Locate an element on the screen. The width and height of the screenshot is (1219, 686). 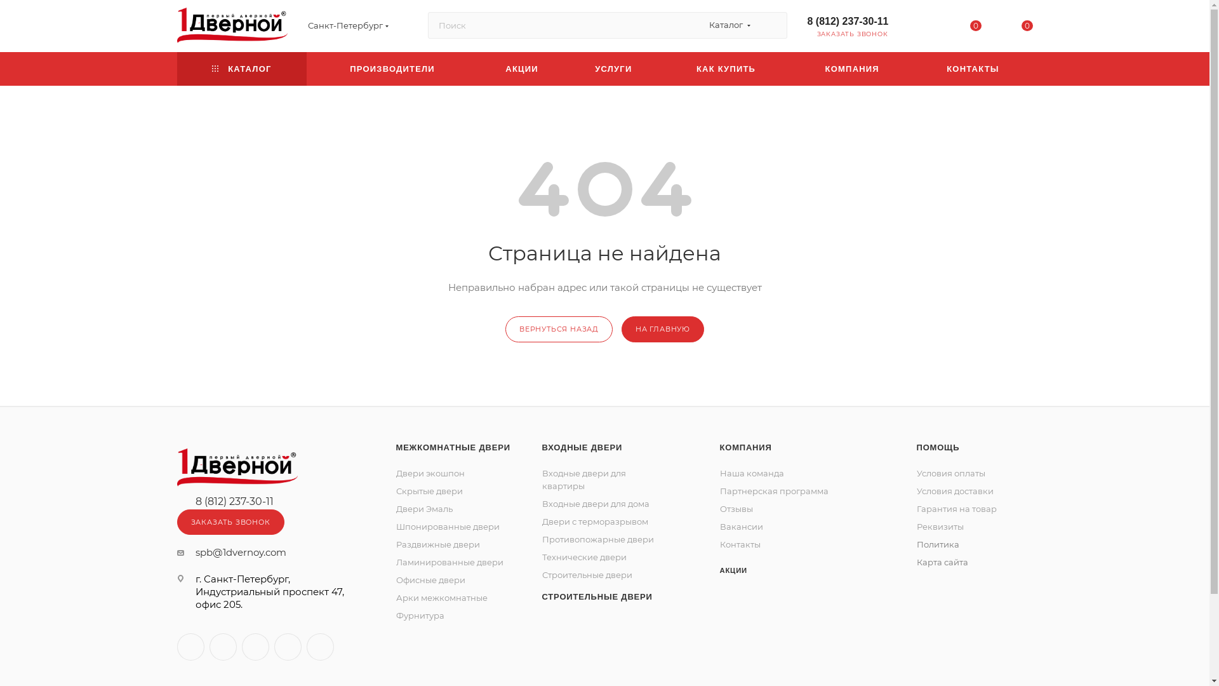
spb@1dvernoy.com is located at coordinates (241, 553).